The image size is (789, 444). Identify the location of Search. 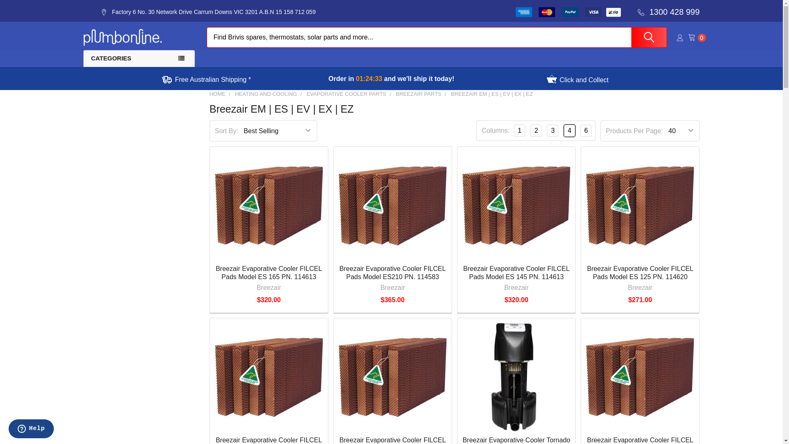
(646, 37).